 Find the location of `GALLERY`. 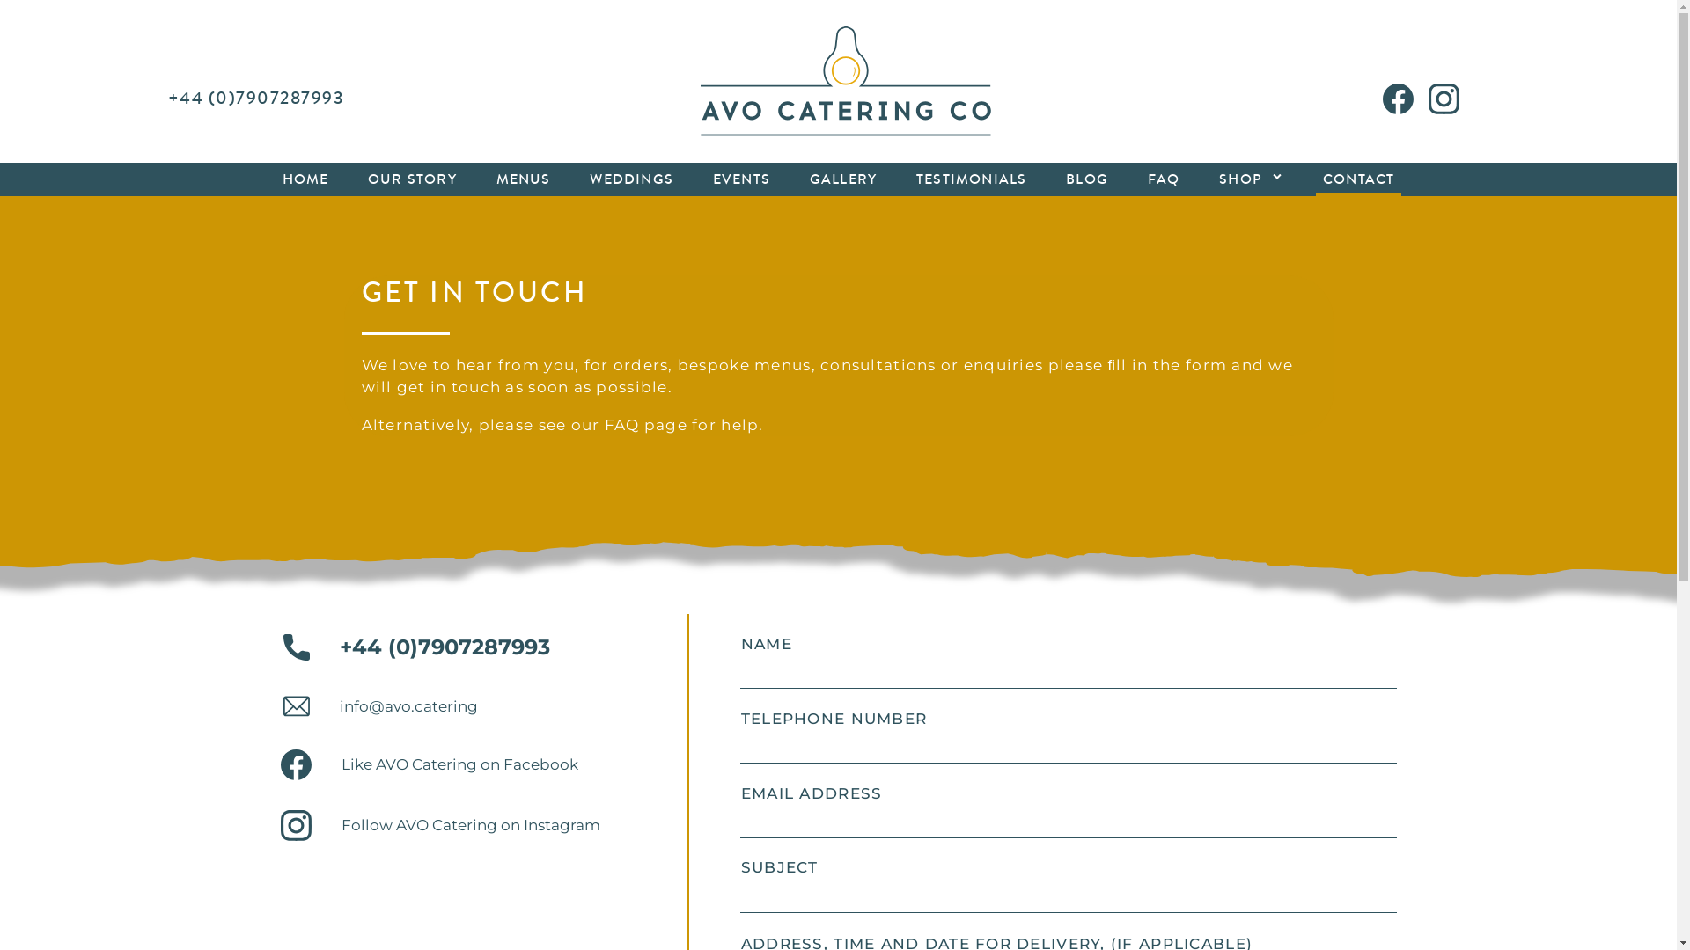

GALLERY is located at coordinates (843, 179).